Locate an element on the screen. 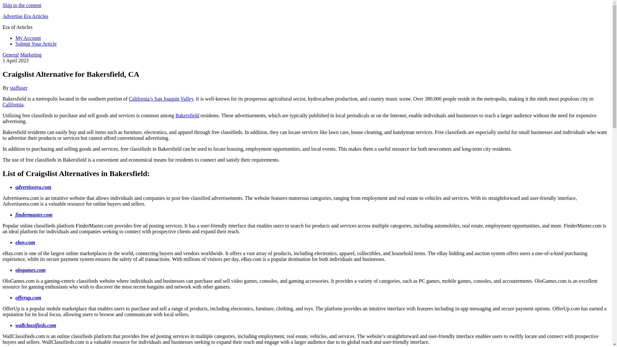  offerup.com is located at coordinates (28, 298).